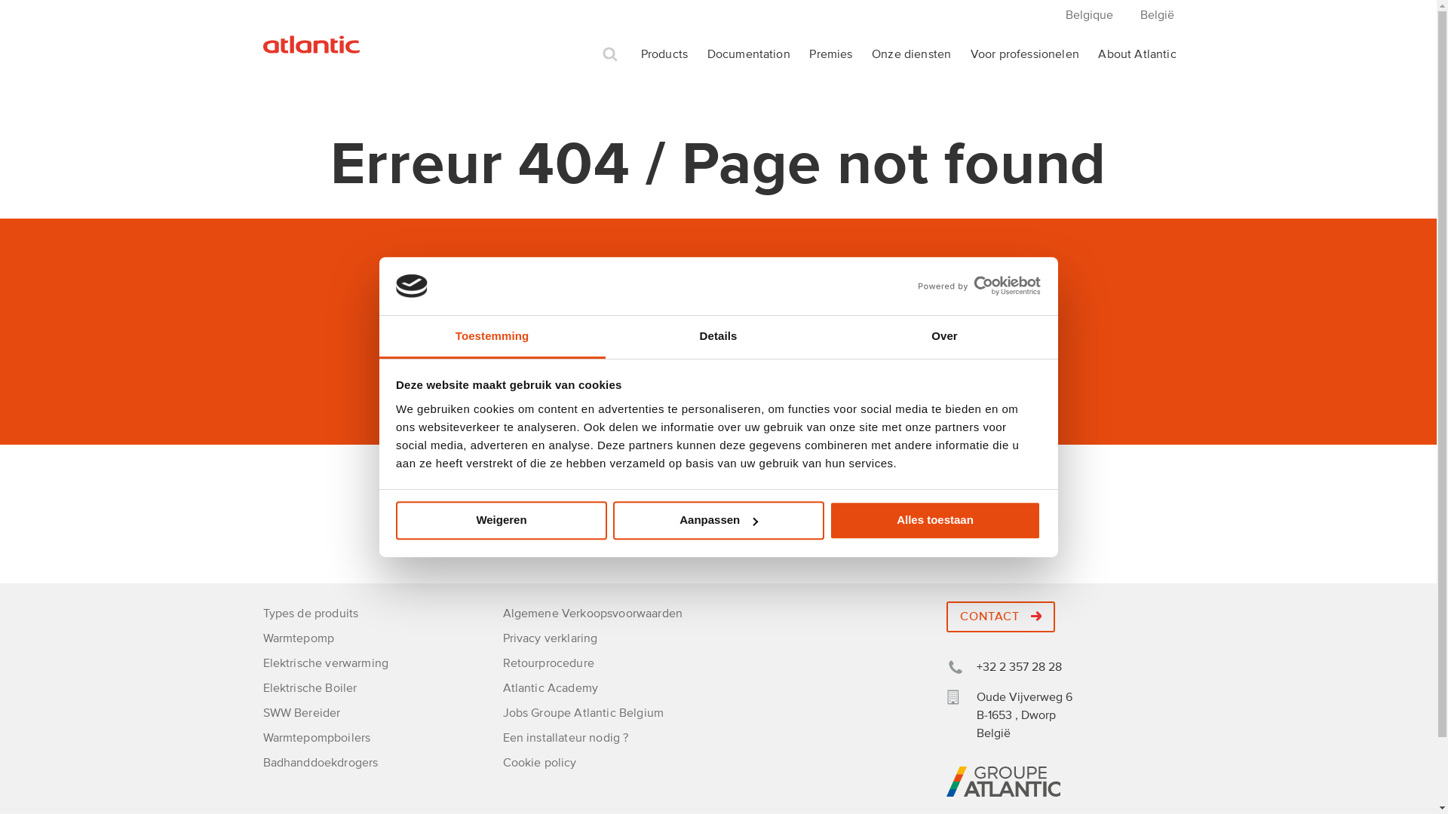  What do you see at coordinates (551, 688) in the screenshot?
I see `Atlantic Academy` at bounding box center [551, 688].